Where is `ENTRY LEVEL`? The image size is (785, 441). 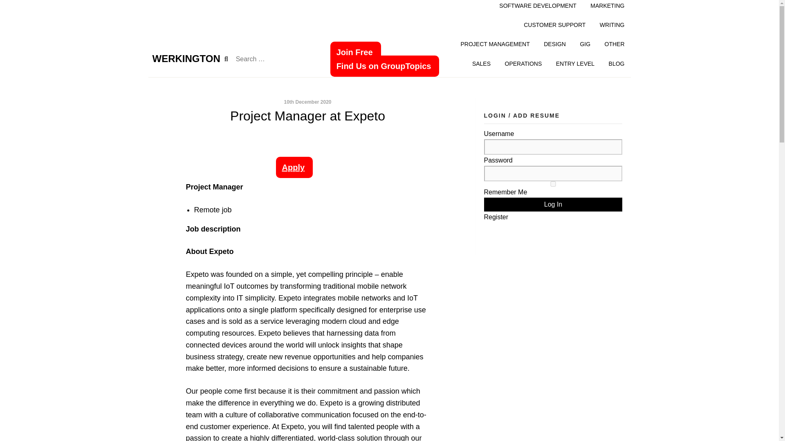 ENTRY LEVEL is located at coordinates (575, 64).